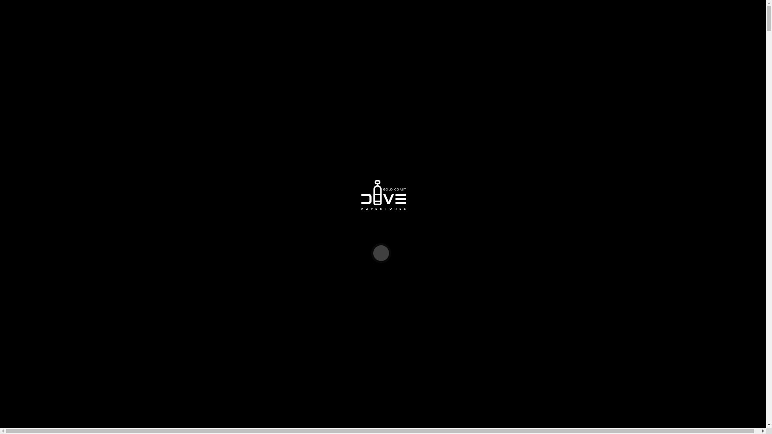 The image size is (772, 434). What do you see at coordinates (91, 295) in the screenshot?
I see `Gold Coast Local Reefs & Wrecks Dive Trips` at bounding box center [91, 295].